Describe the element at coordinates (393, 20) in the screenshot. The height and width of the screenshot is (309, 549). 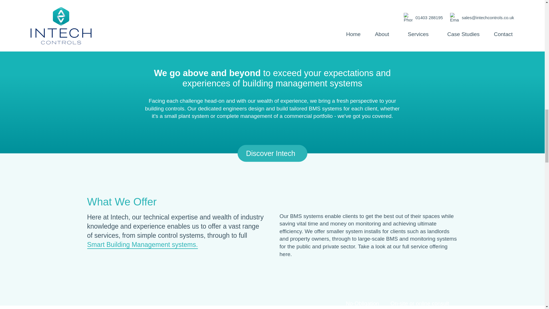
I see `Energy Metering` at that location.